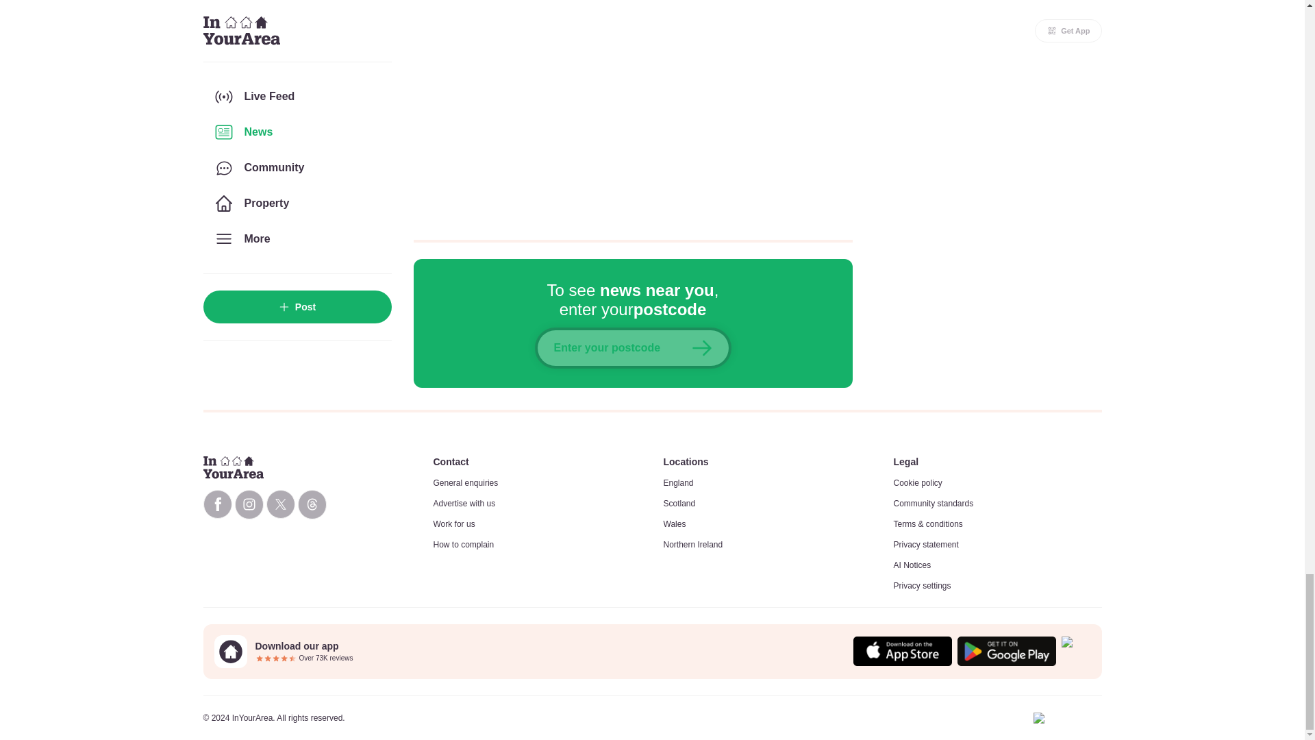 Image resolution: width=1315 pixels, height=740 pixels. What do you see at coordinates (279, 504) in the screenshot?
I see `InYourArea X` at bounding box center [279, 504].